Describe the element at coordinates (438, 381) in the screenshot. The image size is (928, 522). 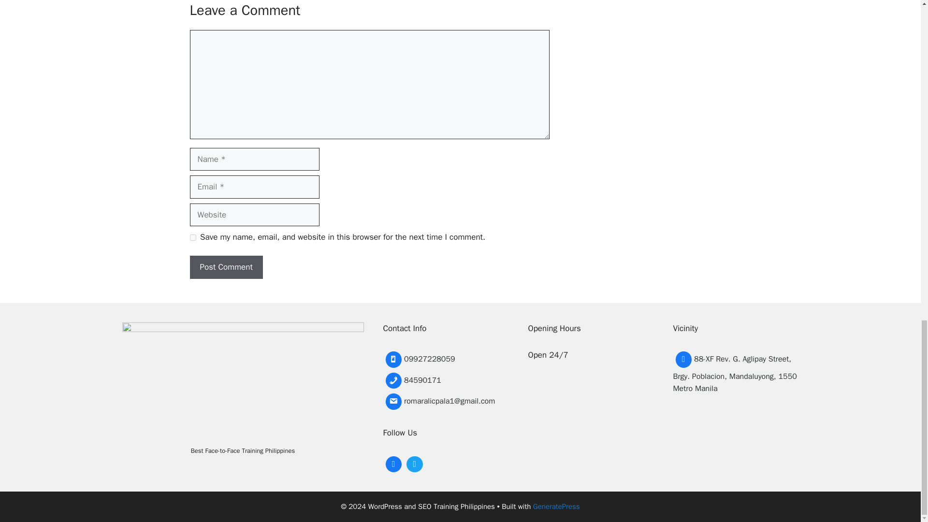
I see `84590171` at that location.